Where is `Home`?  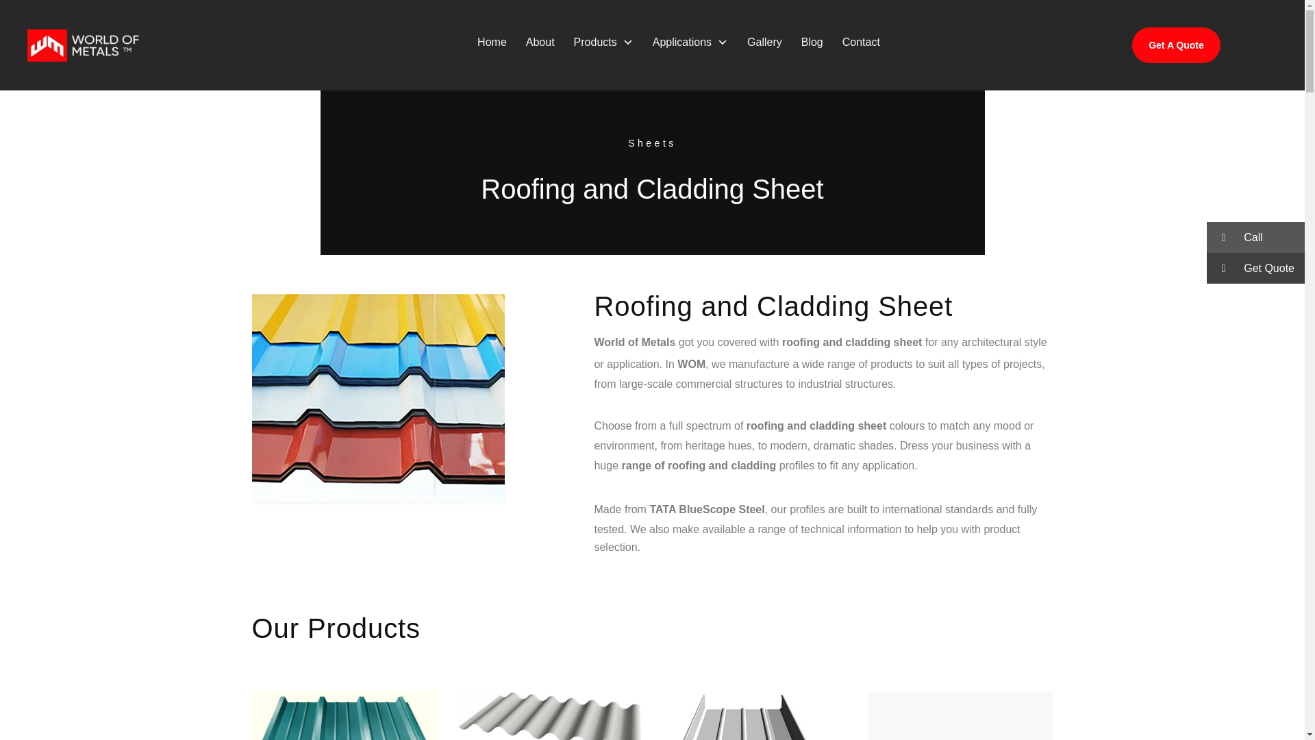 Home is located at coordinates (492, 42).